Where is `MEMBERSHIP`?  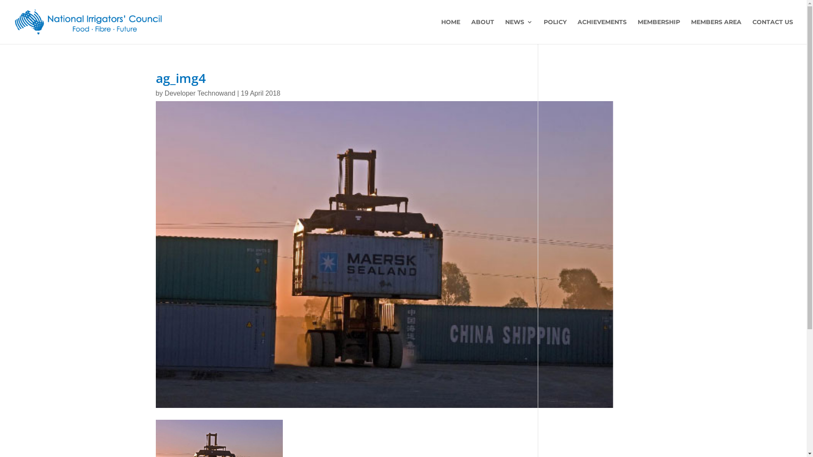 MEMBERSHIP is located at coordinates (659, 31).